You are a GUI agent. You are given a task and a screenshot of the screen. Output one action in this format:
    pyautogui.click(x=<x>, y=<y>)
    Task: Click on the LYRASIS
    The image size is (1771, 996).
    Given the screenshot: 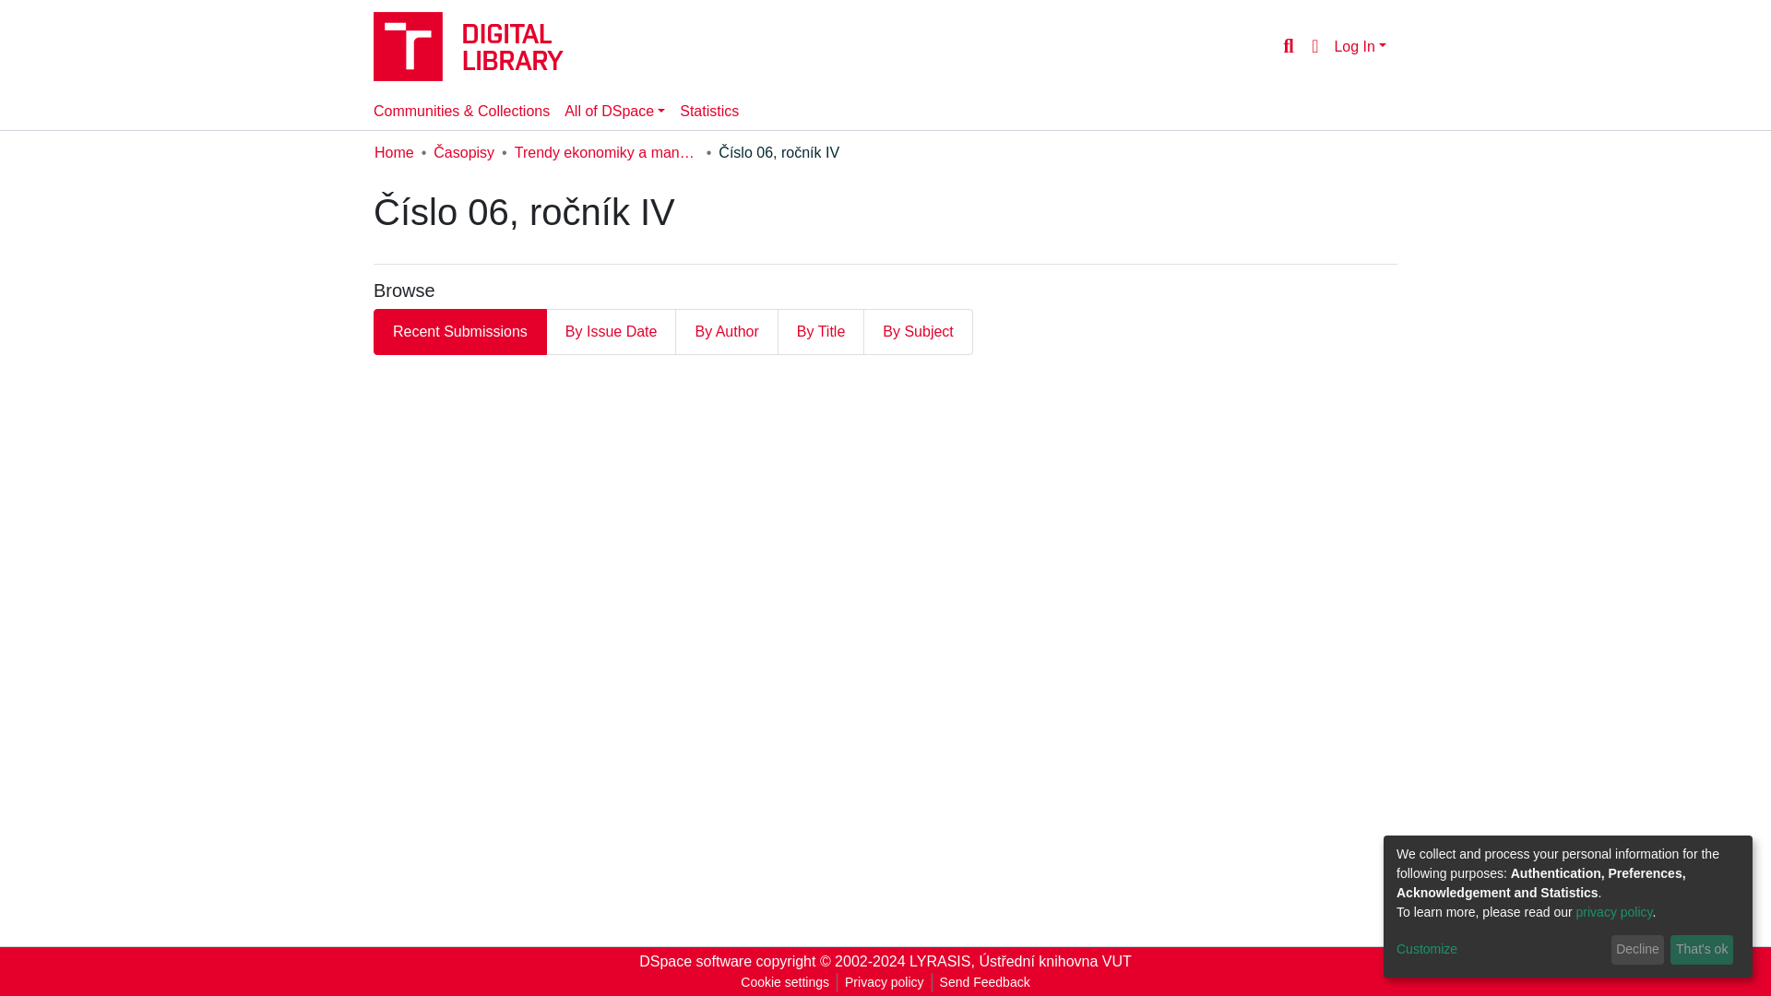 What is the action you would take?
    pyautogui.click(x=940, y=961)
    